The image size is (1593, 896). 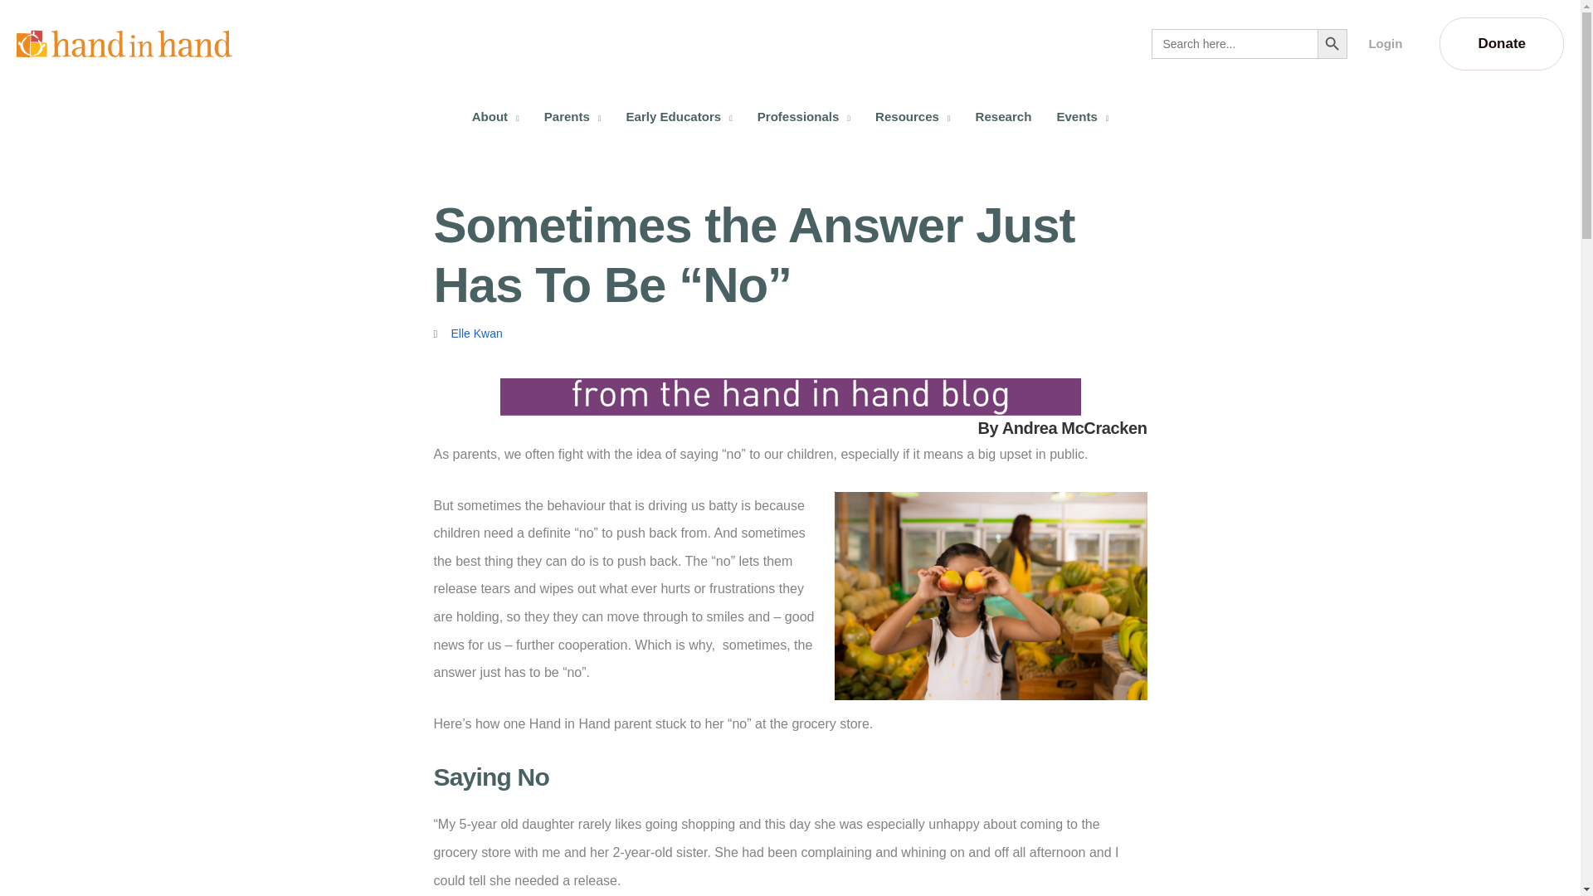 I want to click on Login, so click(x=1385, y=43).